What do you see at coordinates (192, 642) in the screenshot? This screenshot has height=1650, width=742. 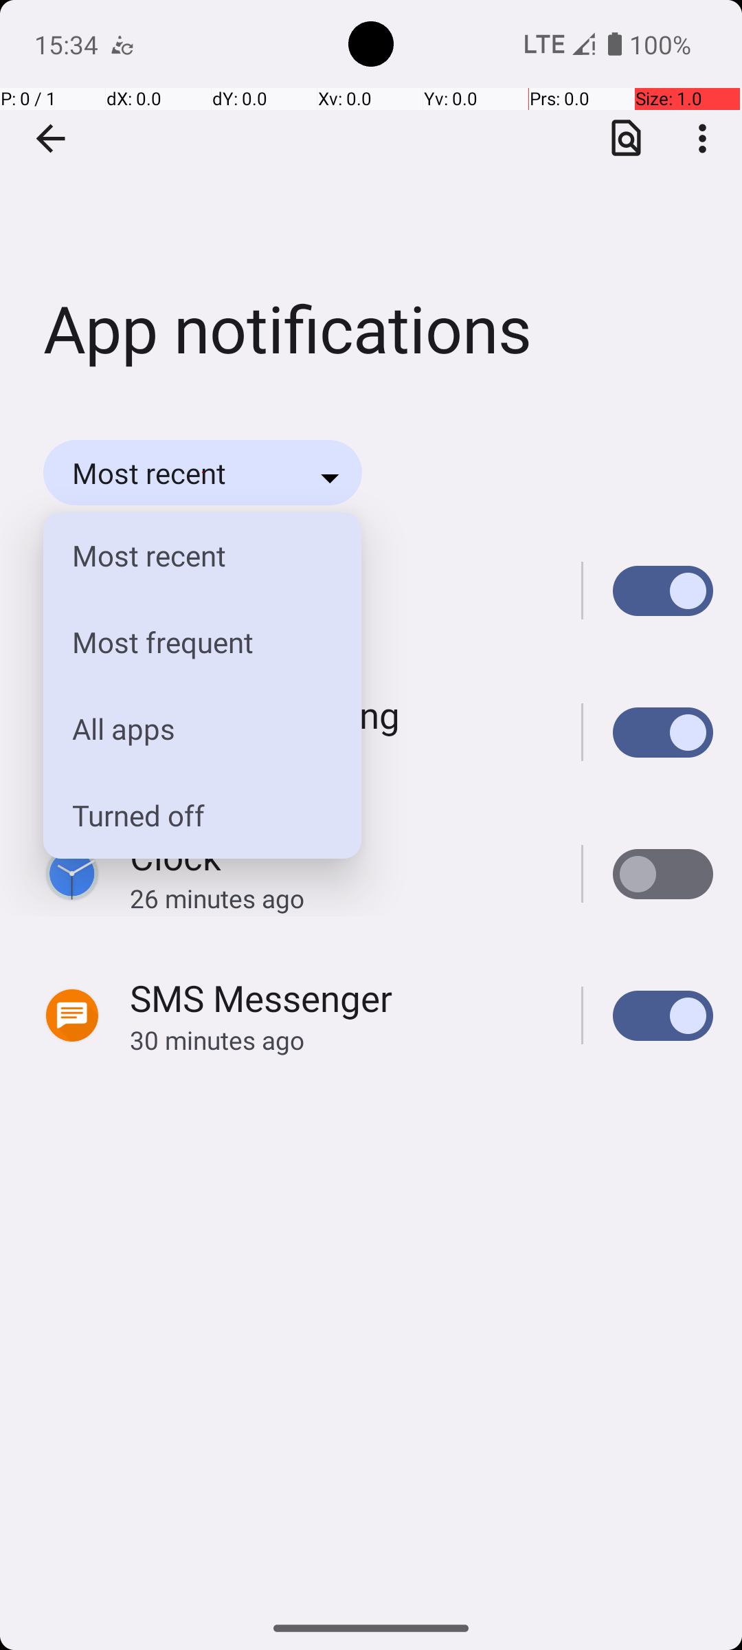 I see `Most frequent` at bounding box center [192, 642].